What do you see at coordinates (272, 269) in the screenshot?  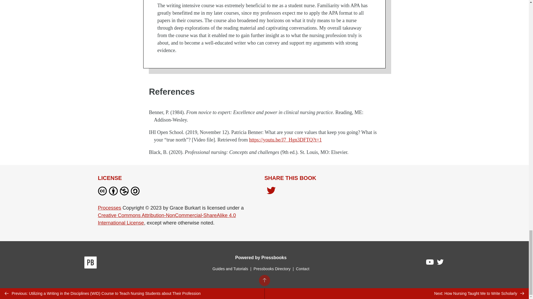 I see `Pressbooks Directory` at bounding box center [272, 269].